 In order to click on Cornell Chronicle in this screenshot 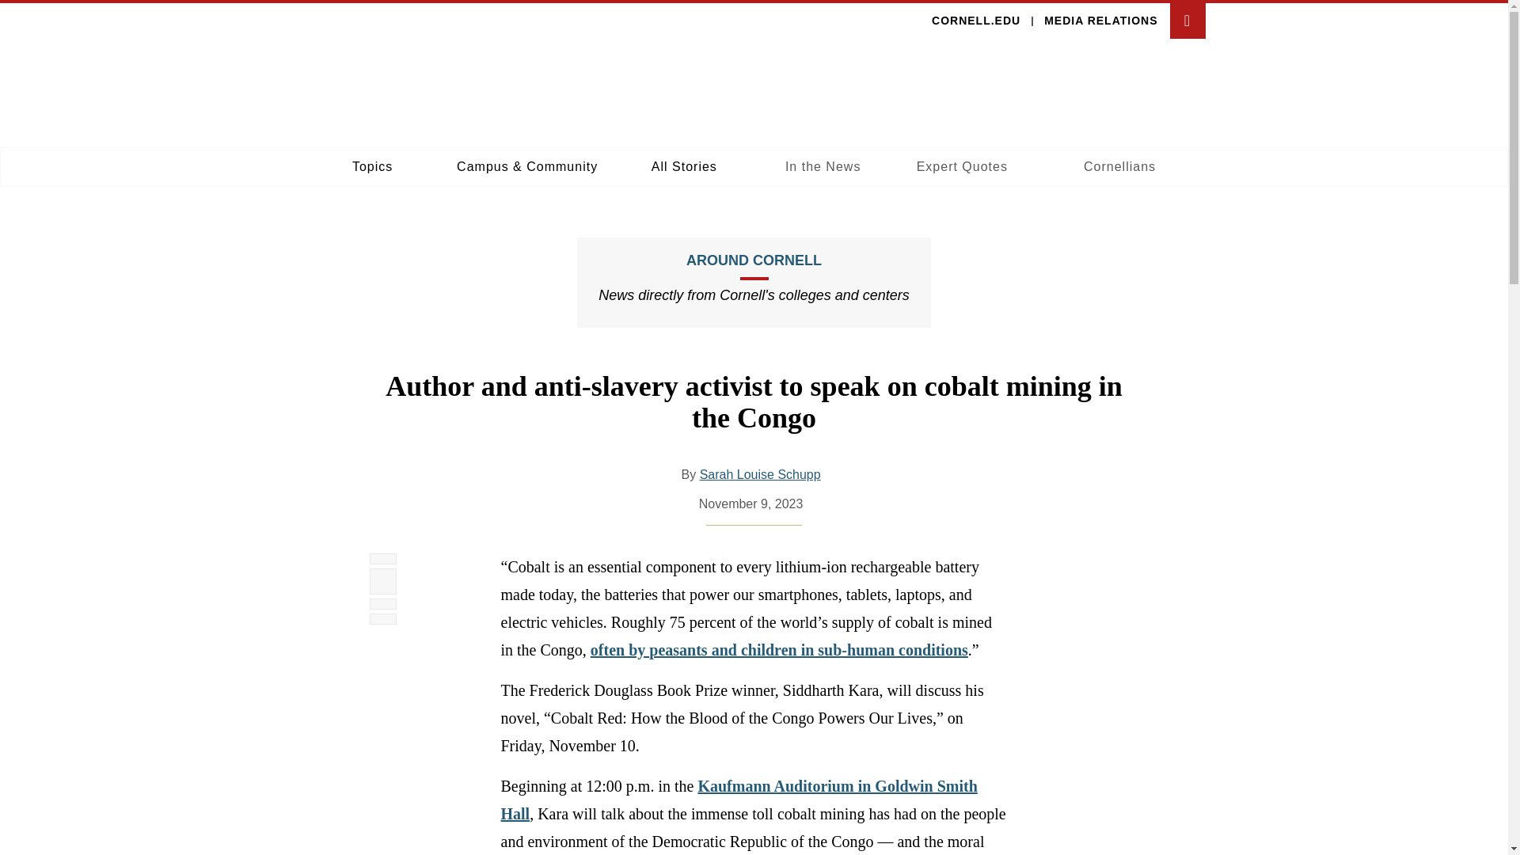, I will do `click(760, 475)`.